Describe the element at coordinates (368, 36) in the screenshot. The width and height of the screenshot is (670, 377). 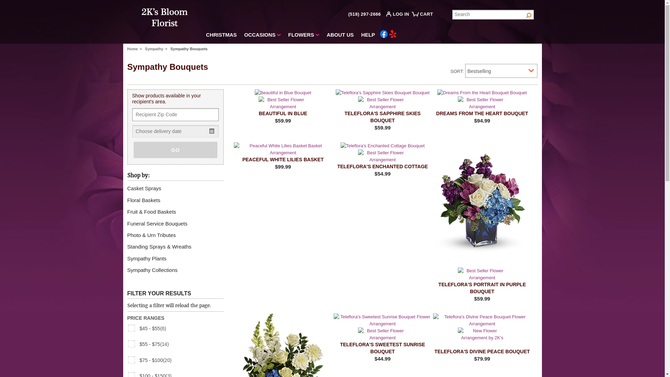
I see `HELP` at that location.